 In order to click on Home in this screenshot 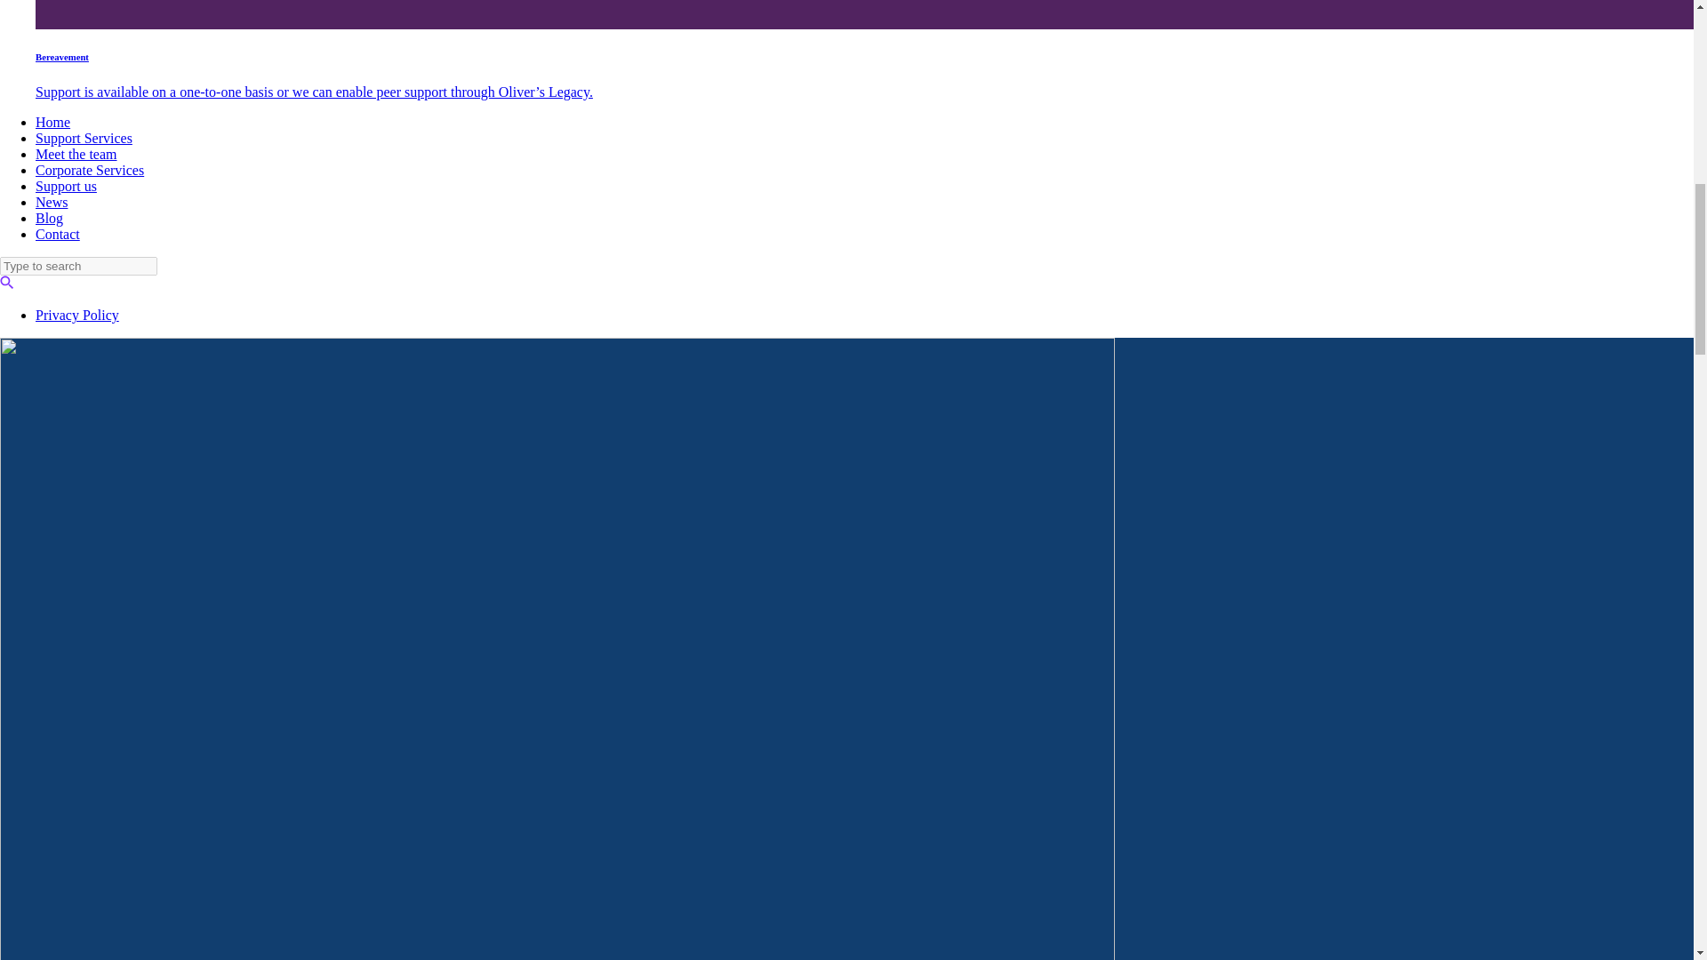, I will do `click(52, 121)`.